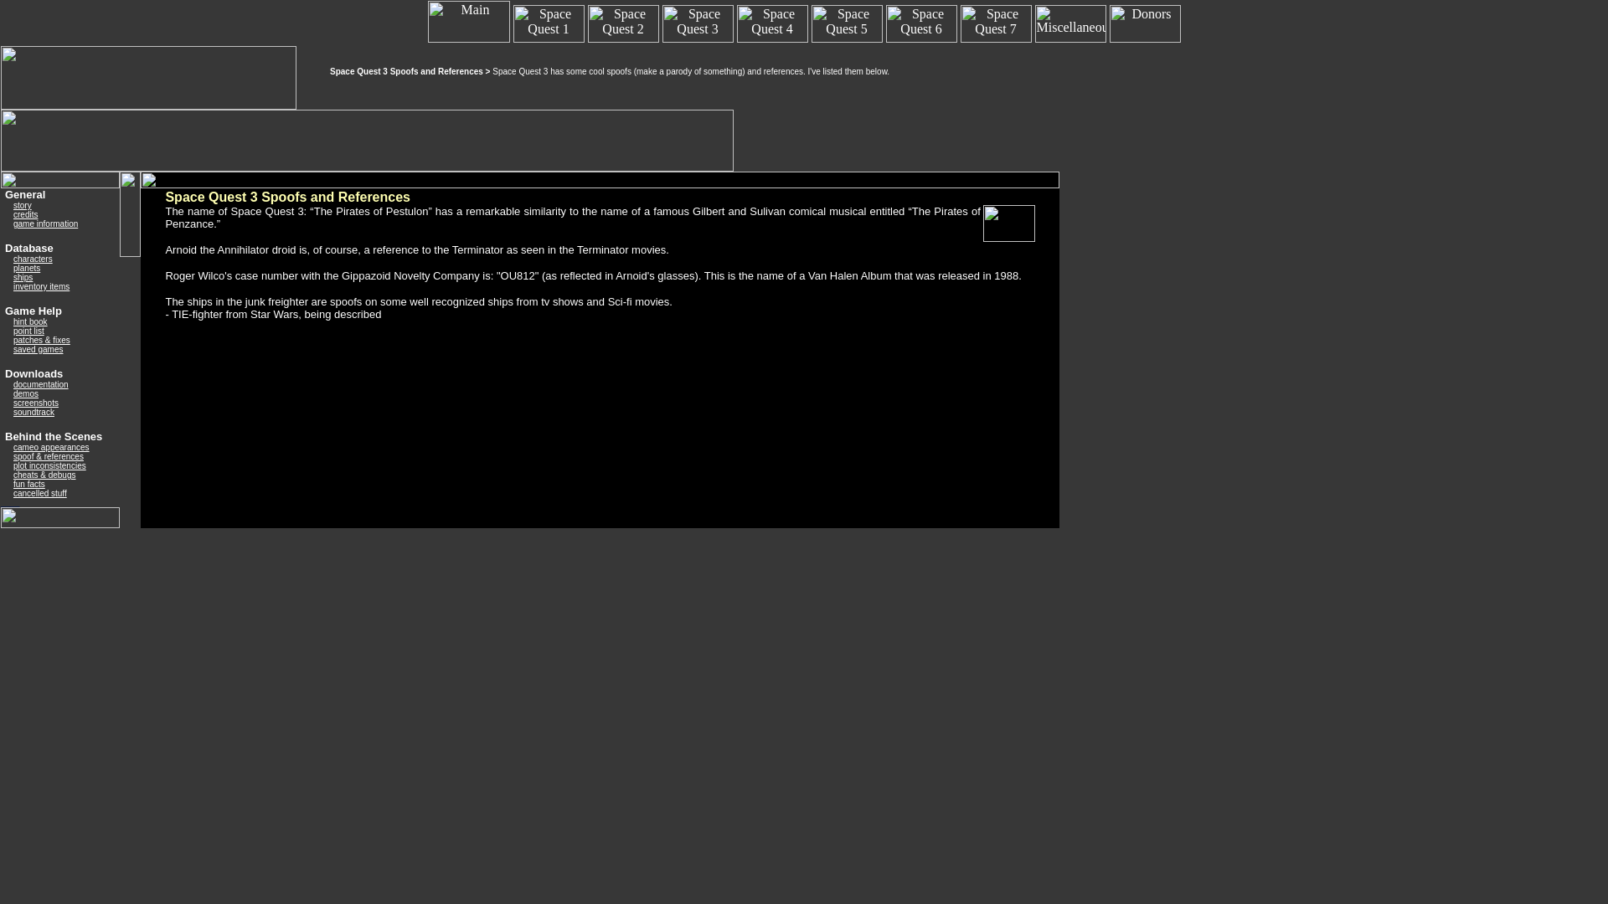  What do you see at coordinates (33, 259) in the screenshot?
I see `characters` at bounding box center [33, 259].